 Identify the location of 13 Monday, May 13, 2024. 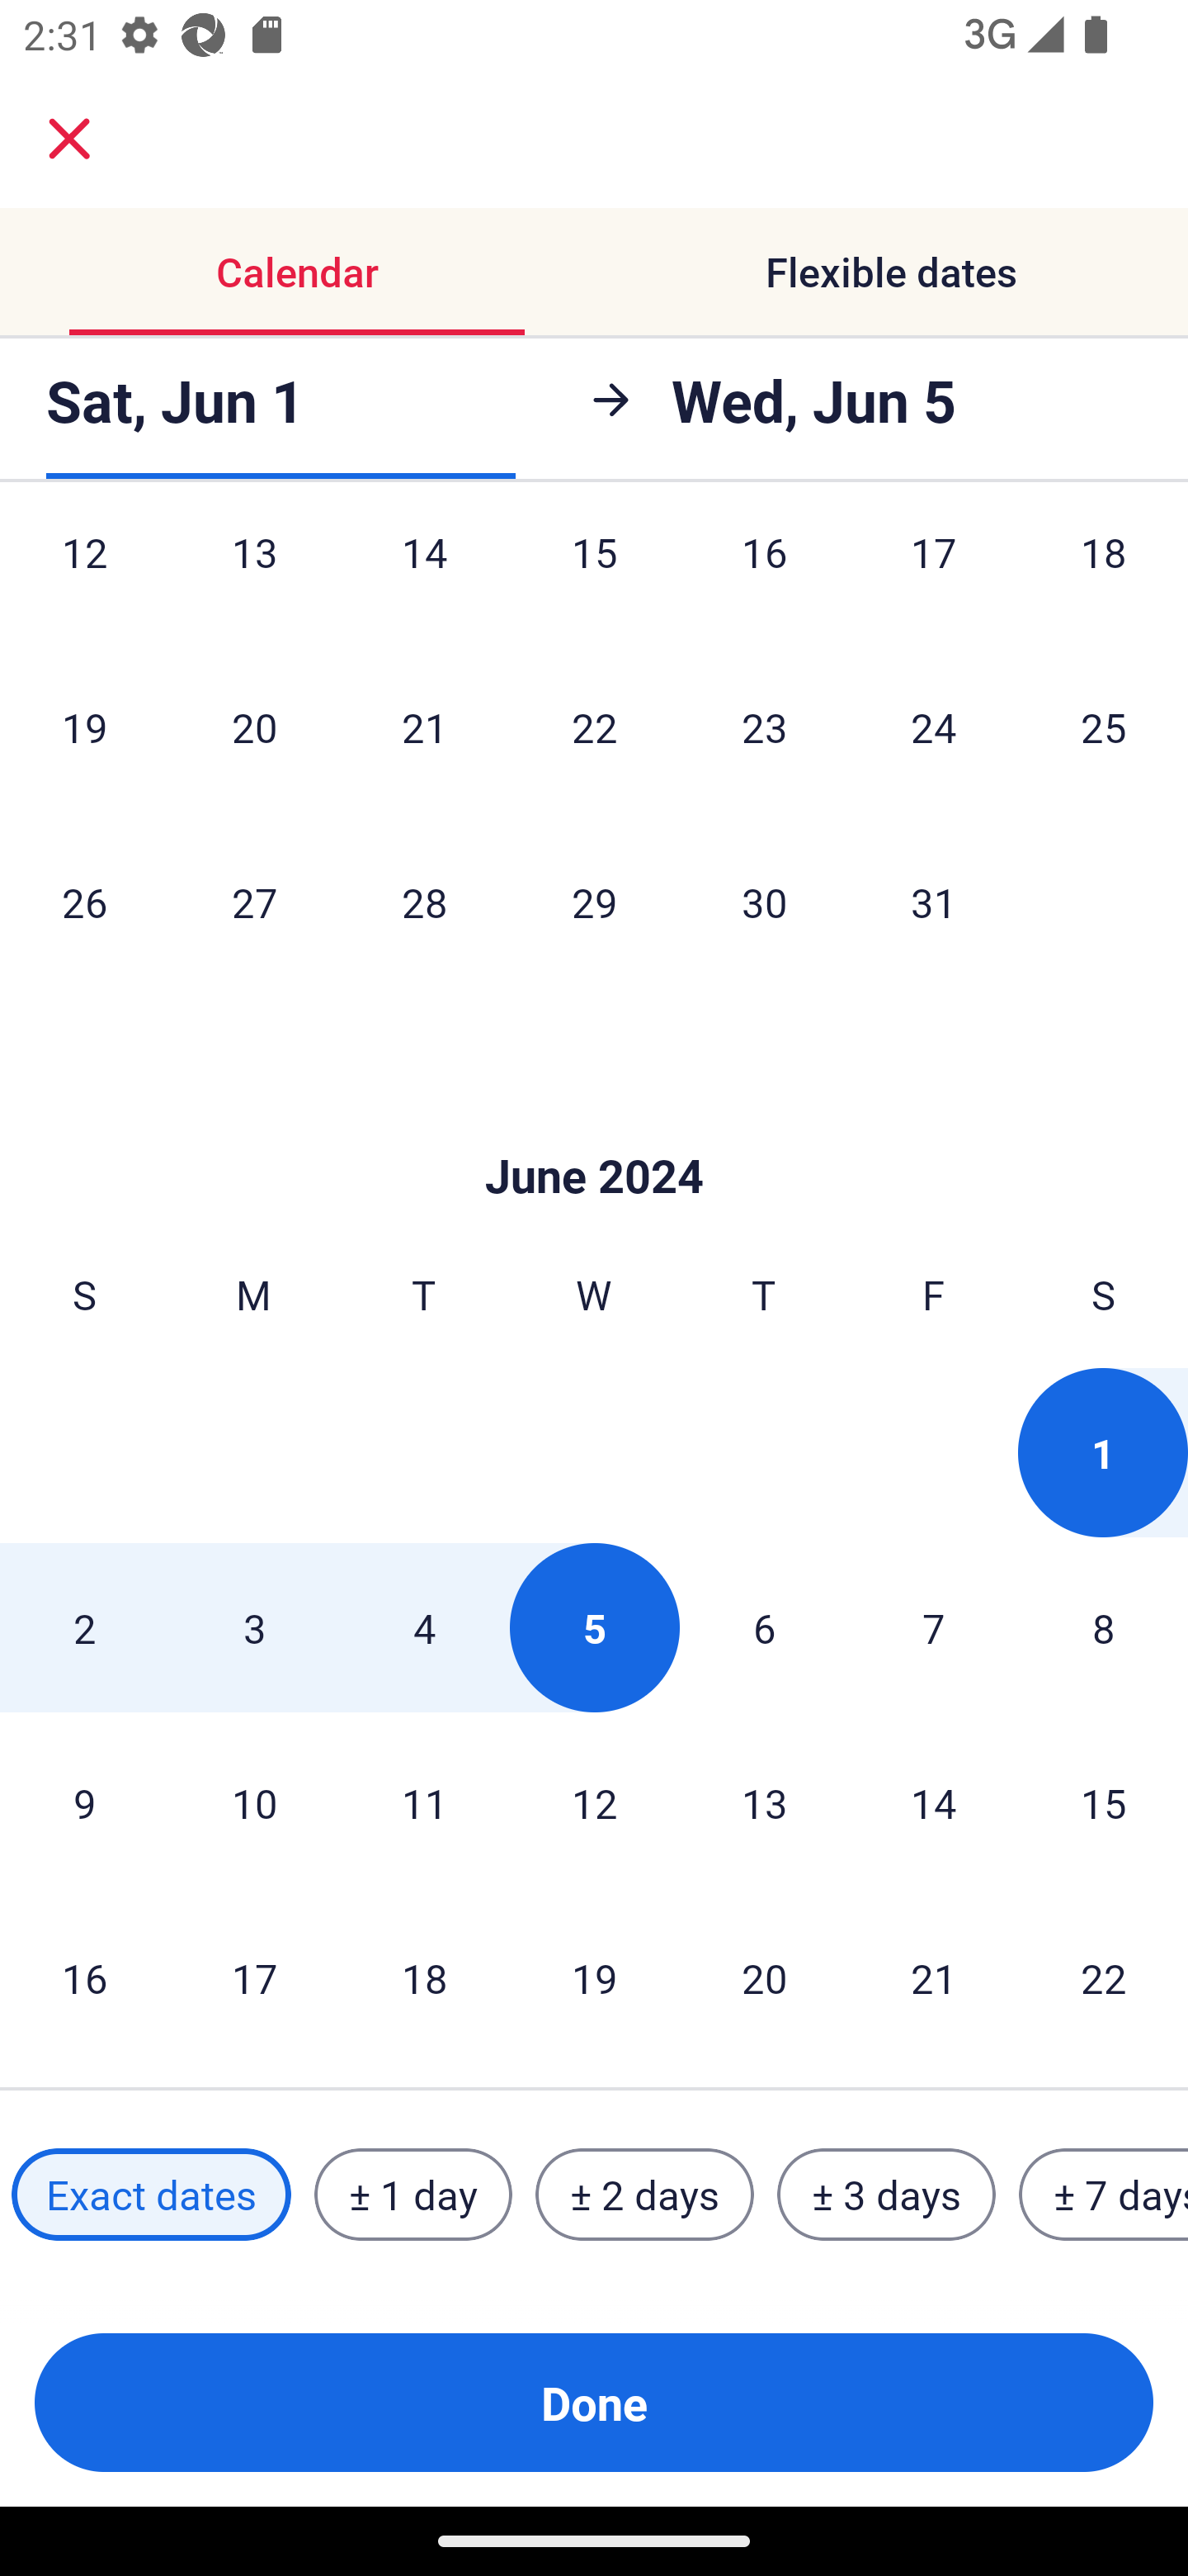
(254, 581).